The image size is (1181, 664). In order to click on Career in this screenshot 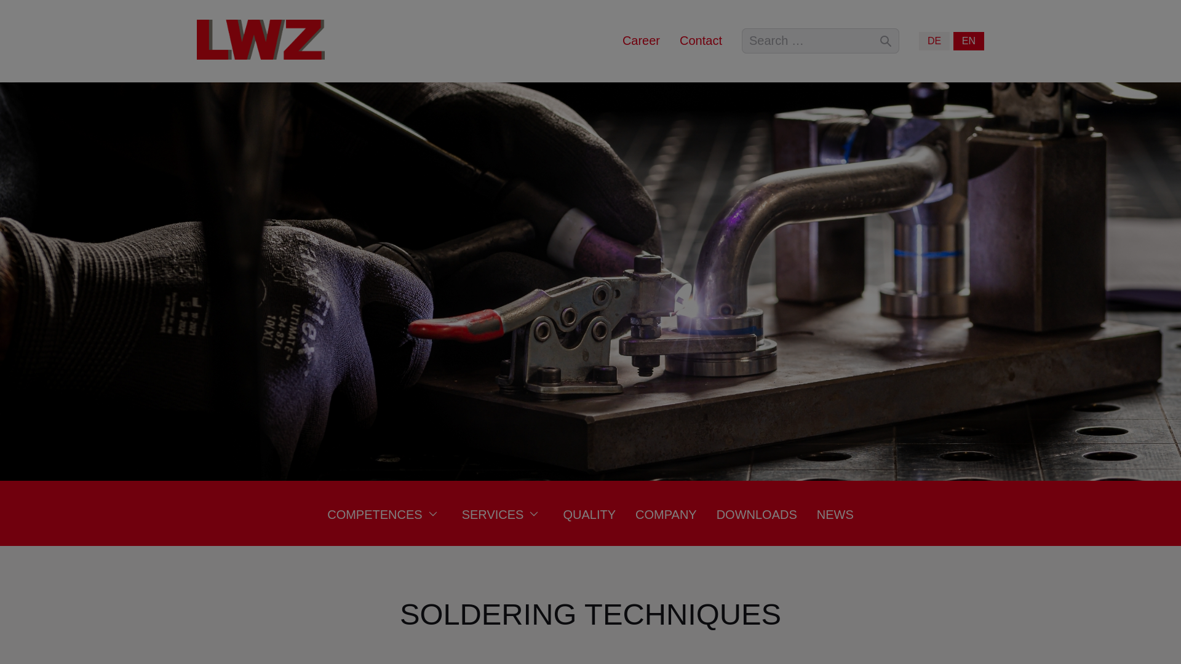, I will do `click(641, 41)`.